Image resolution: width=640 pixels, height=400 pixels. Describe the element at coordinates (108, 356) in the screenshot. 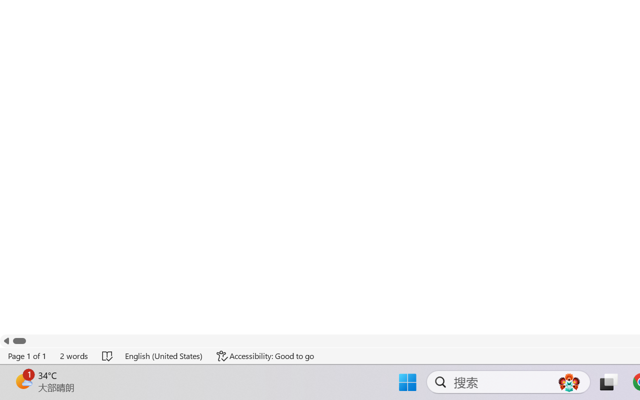

I see `Spelling and Grammar Check No Errors` at that location.